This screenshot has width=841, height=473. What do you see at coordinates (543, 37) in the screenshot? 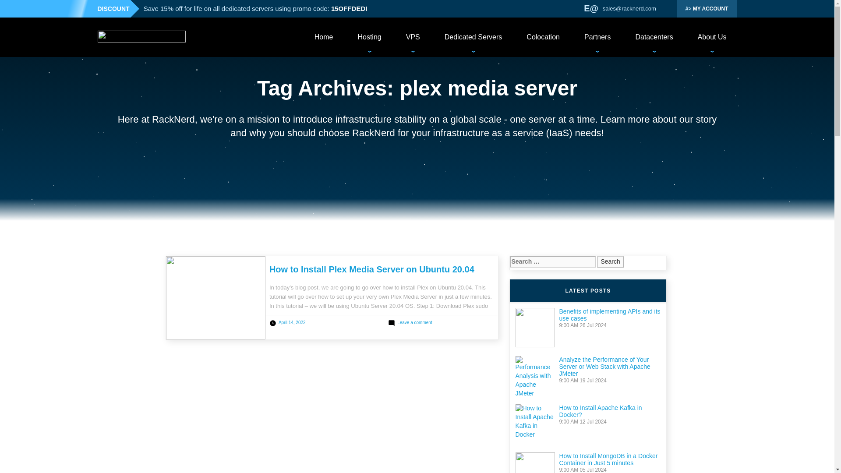
I see `Colocation` at bounding box center [543, 37].